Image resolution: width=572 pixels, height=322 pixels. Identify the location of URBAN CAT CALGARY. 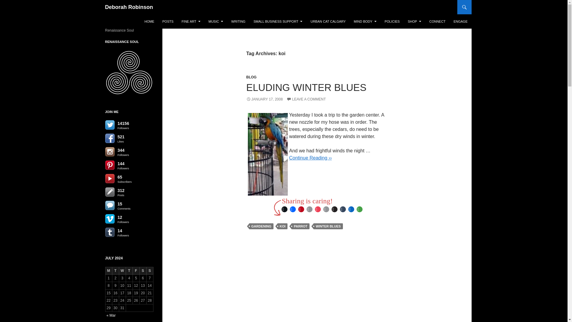
(328, 21).